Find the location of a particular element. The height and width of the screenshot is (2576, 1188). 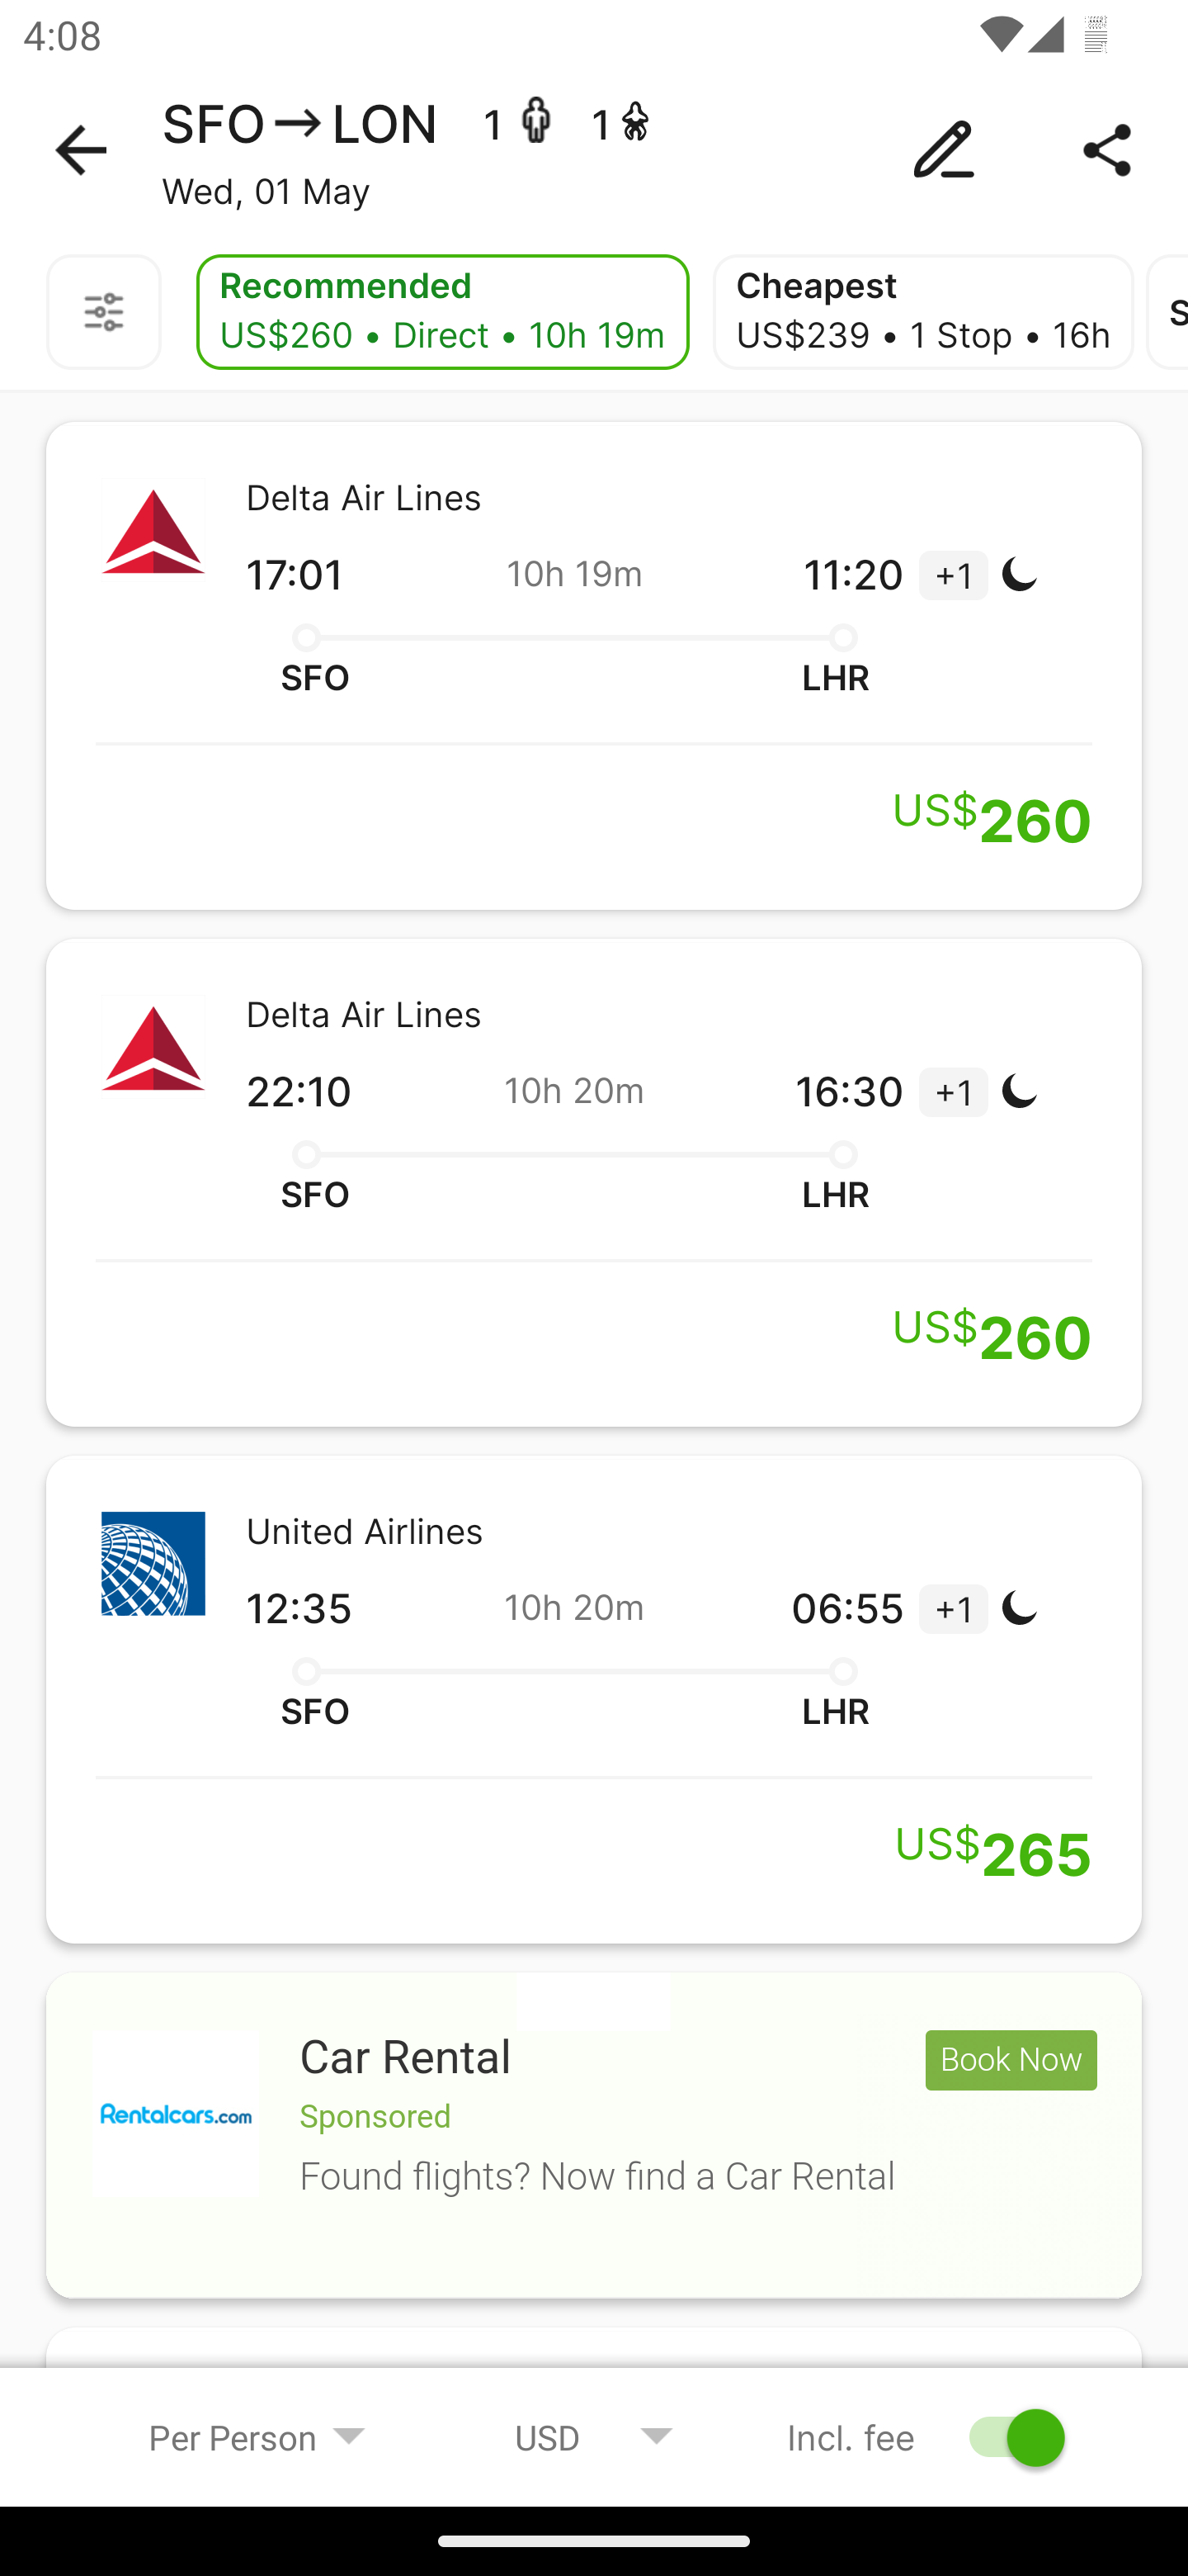

USD is located at coordinates (594, 2436).